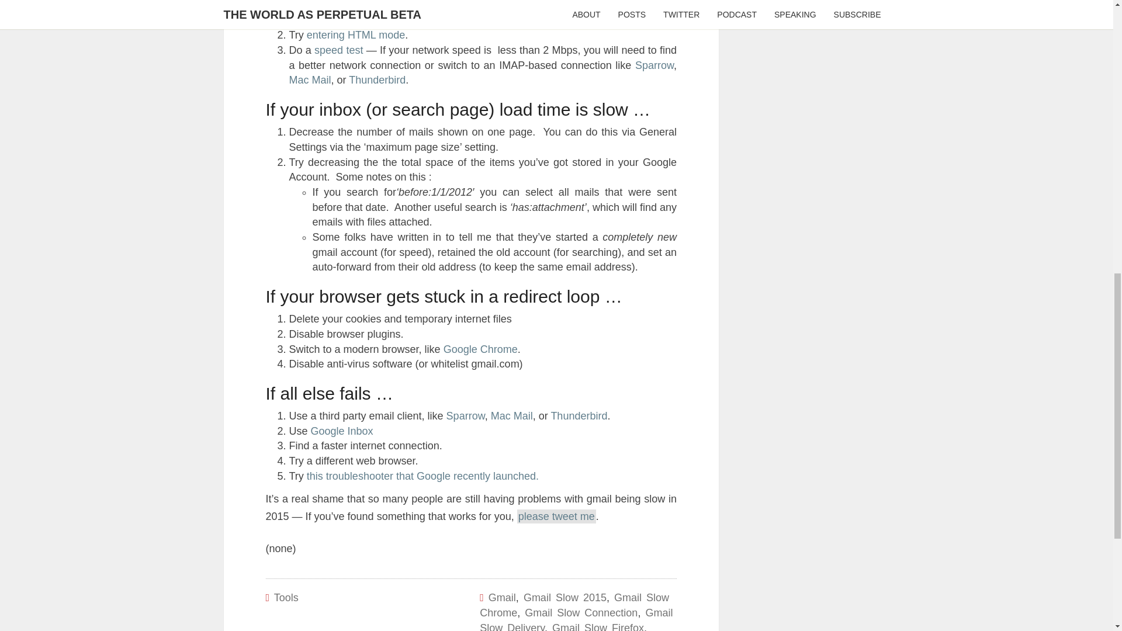  I want to click on Gmail Slow Delivery, so click(576, 619).